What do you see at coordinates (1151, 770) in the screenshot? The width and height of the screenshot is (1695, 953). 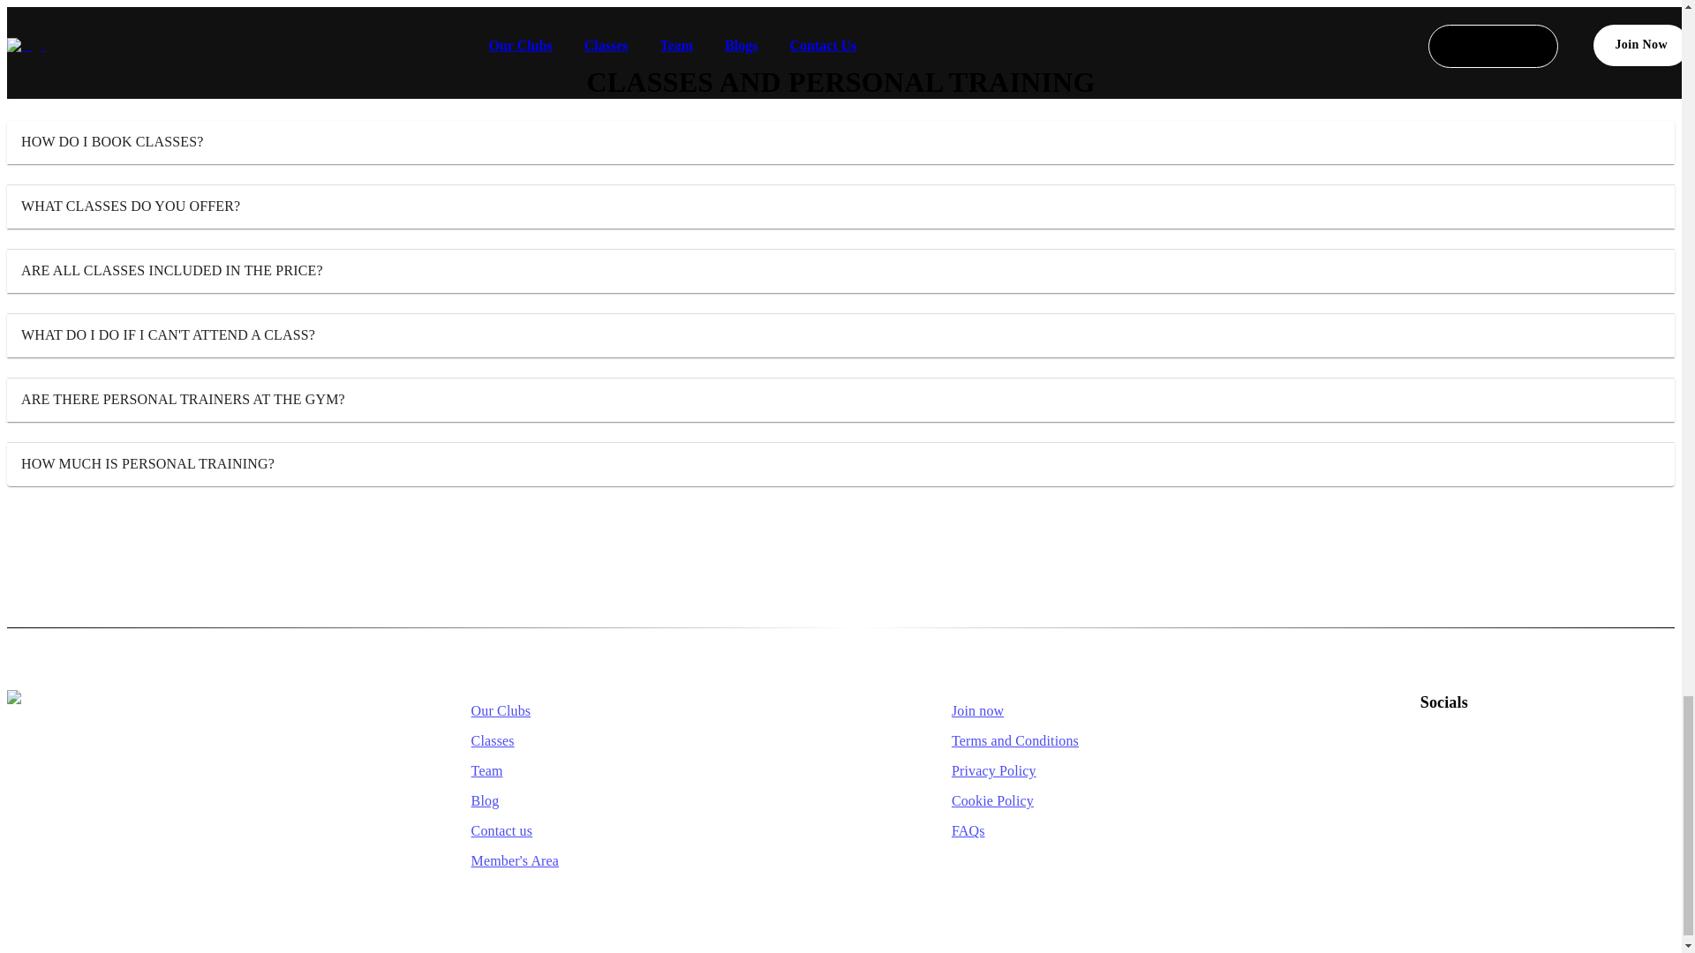 I see `Privacy Policy` at bounding box center [1151, 770].